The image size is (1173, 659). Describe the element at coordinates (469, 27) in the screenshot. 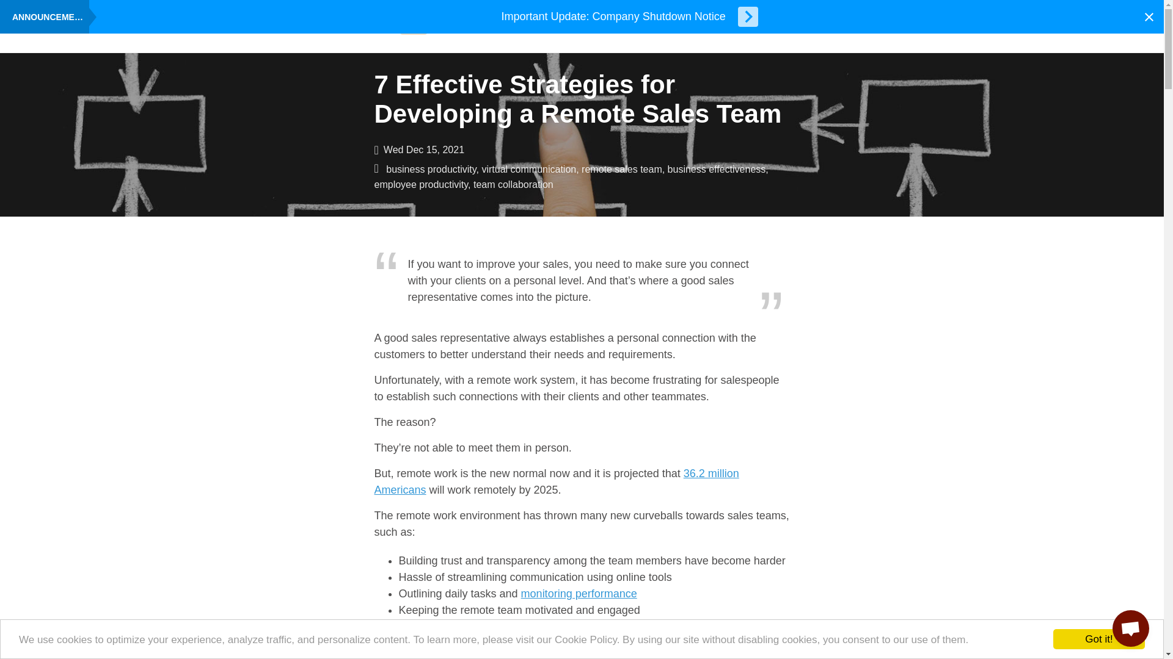

I see `Press` at that location.